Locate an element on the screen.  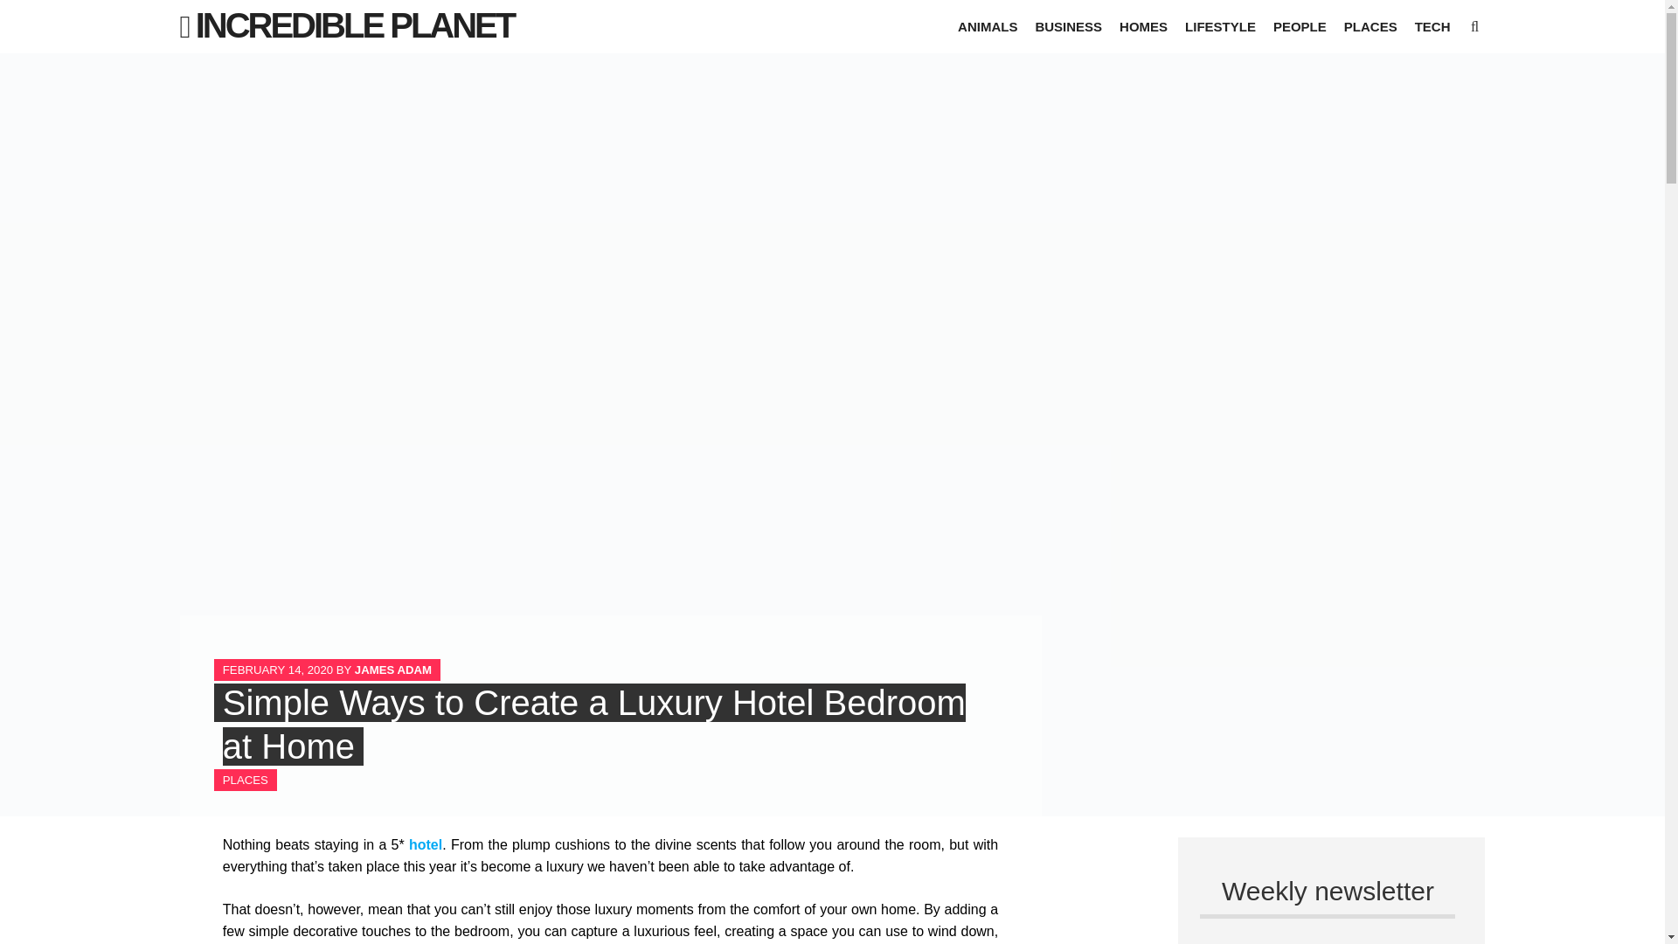
BUSINESS is located at coordinates (1068, 26).